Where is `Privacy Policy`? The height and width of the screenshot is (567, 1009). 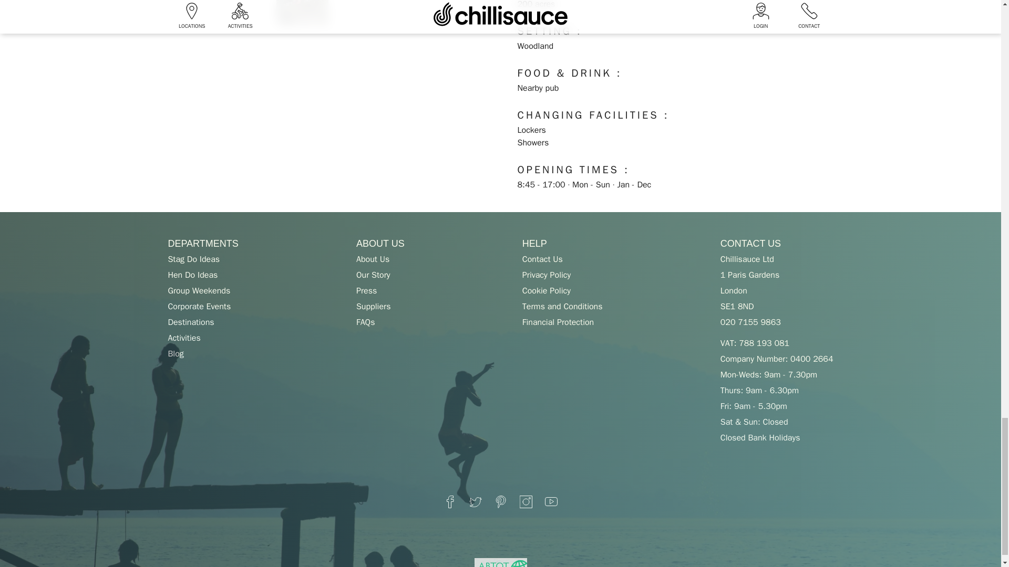 Privacy Policy is located at coordinates (547, 275).